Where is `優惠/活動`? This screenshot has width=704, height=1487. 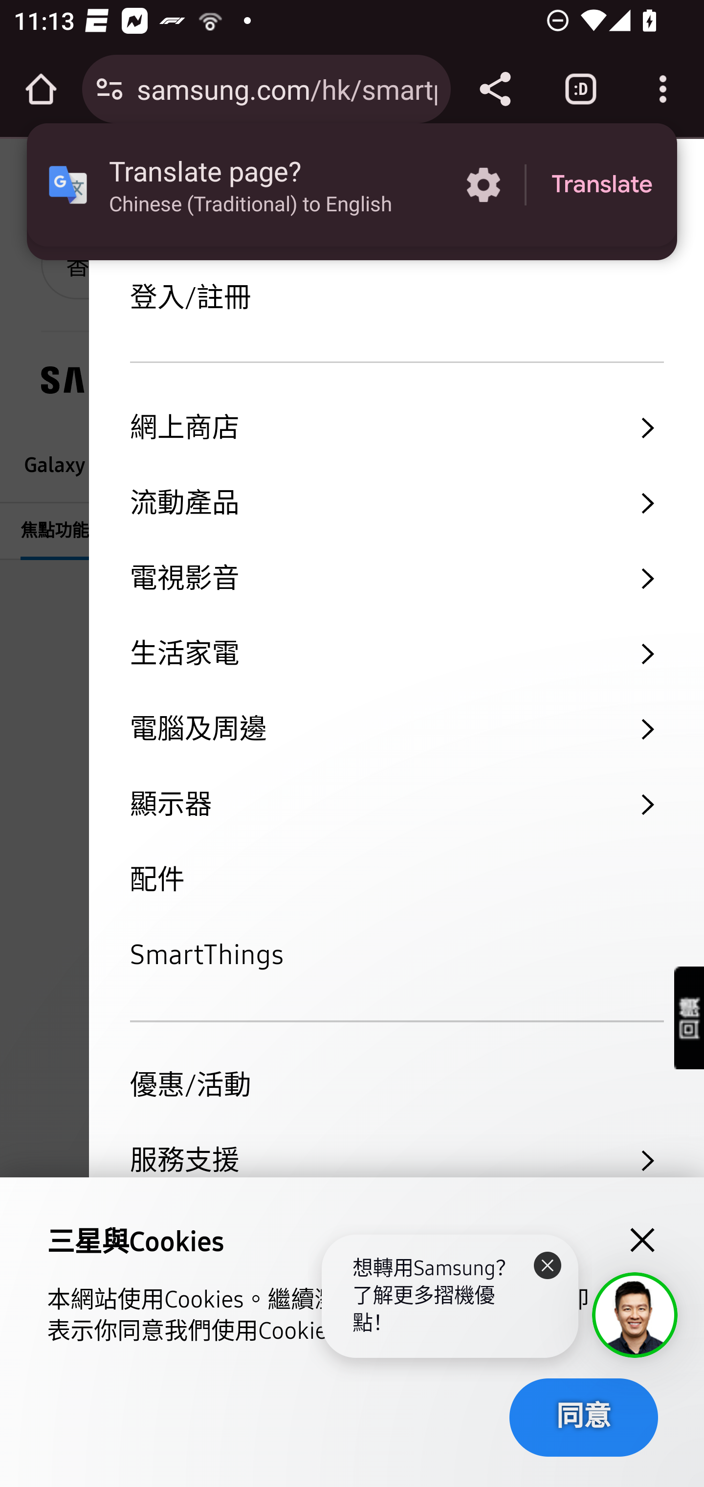
優惠/活動 is located at coordinates (396, 1085).